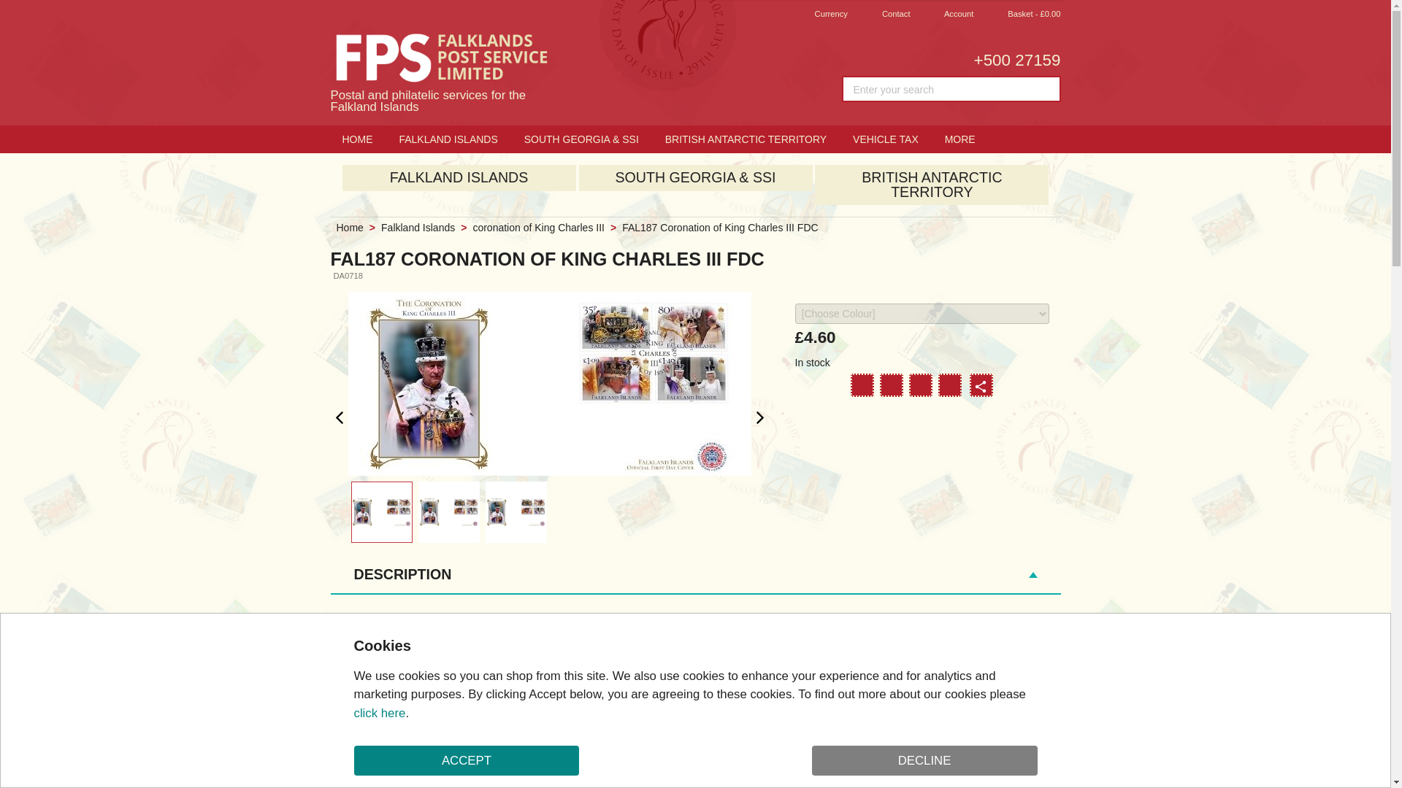  Describe the element at coordinates (821, 15) in the screenshot. I see `Currency` at that location.